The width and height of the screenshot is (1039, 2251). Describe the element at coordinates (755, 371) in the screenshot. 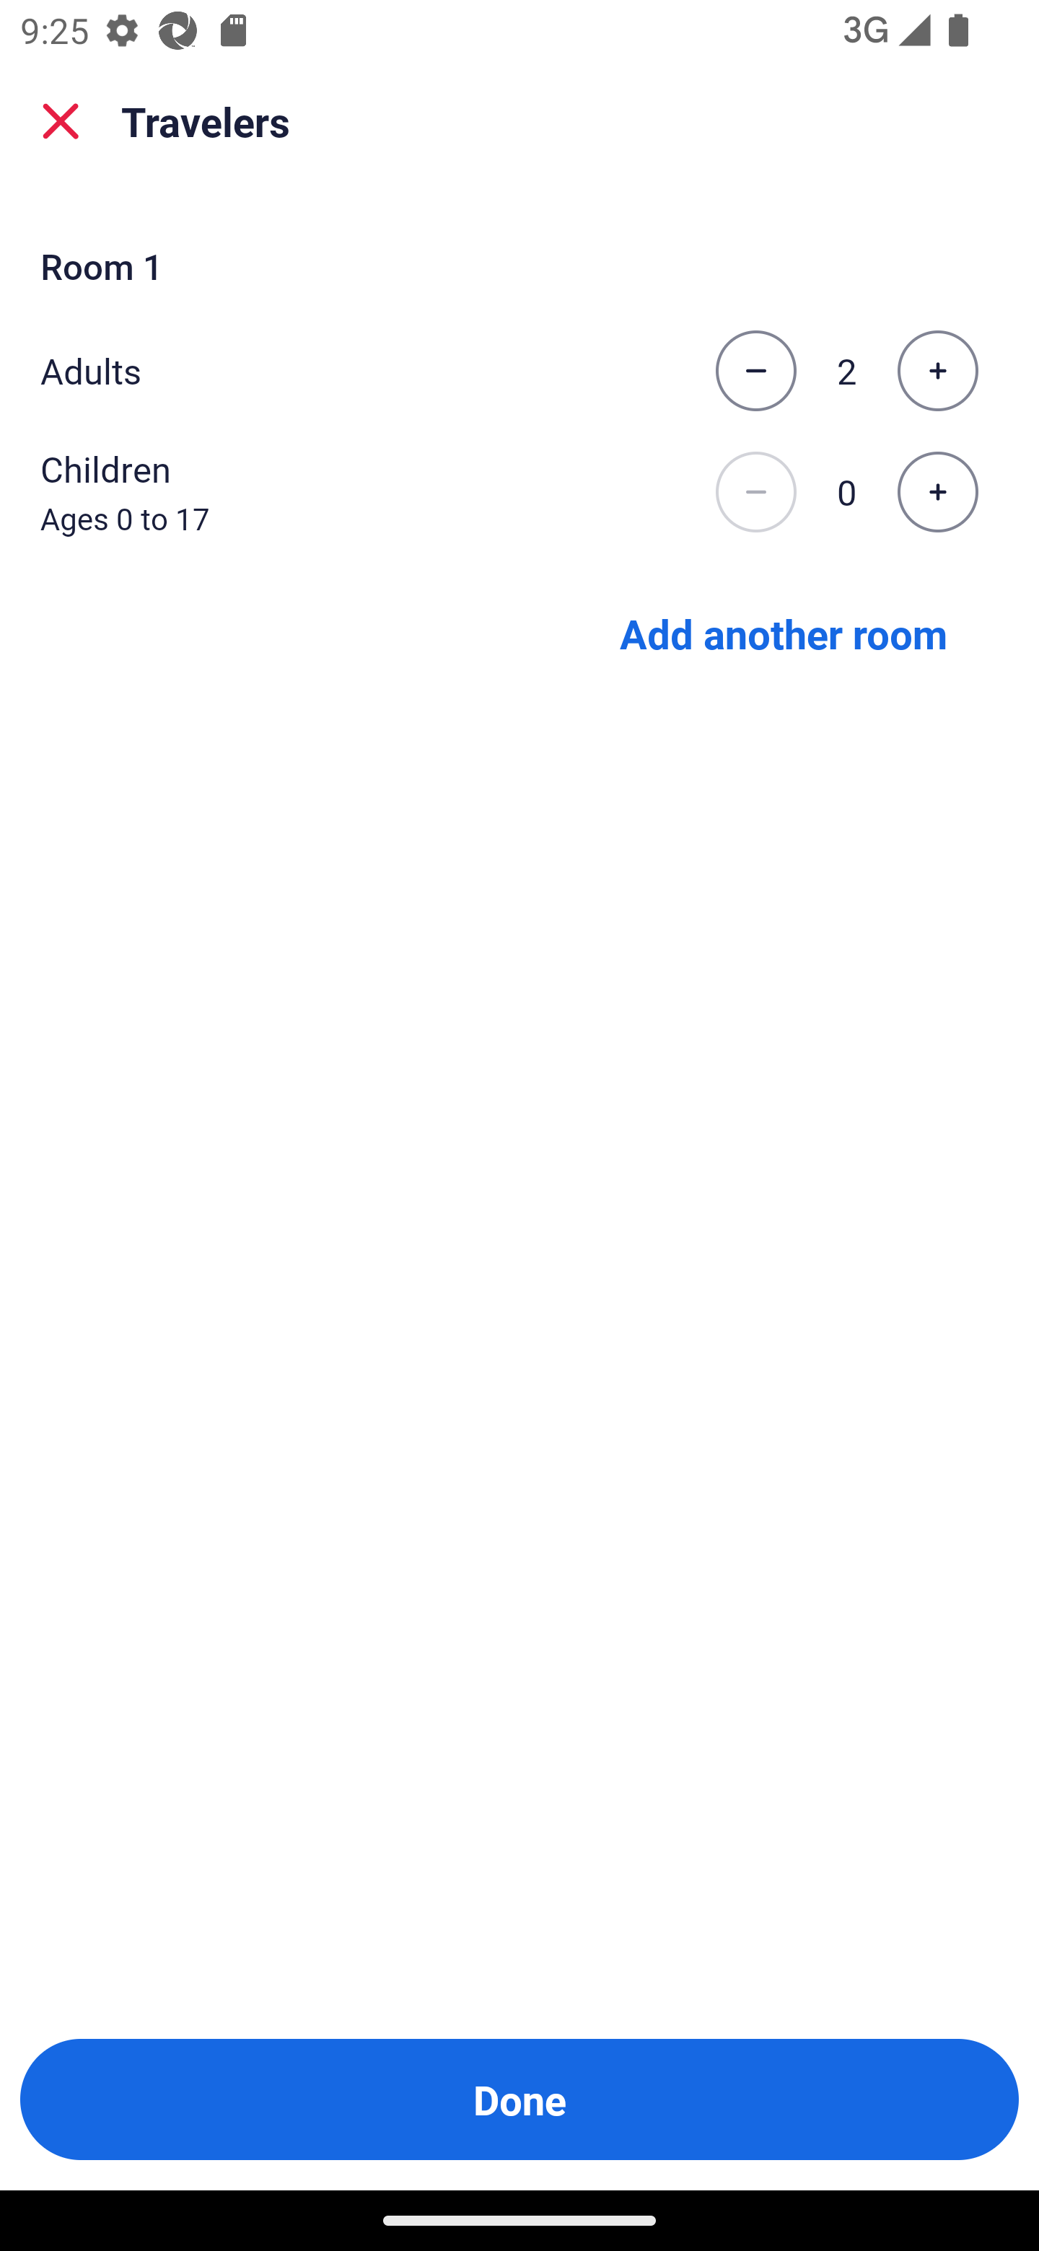

I see `Decrease the number of adults` at that location.